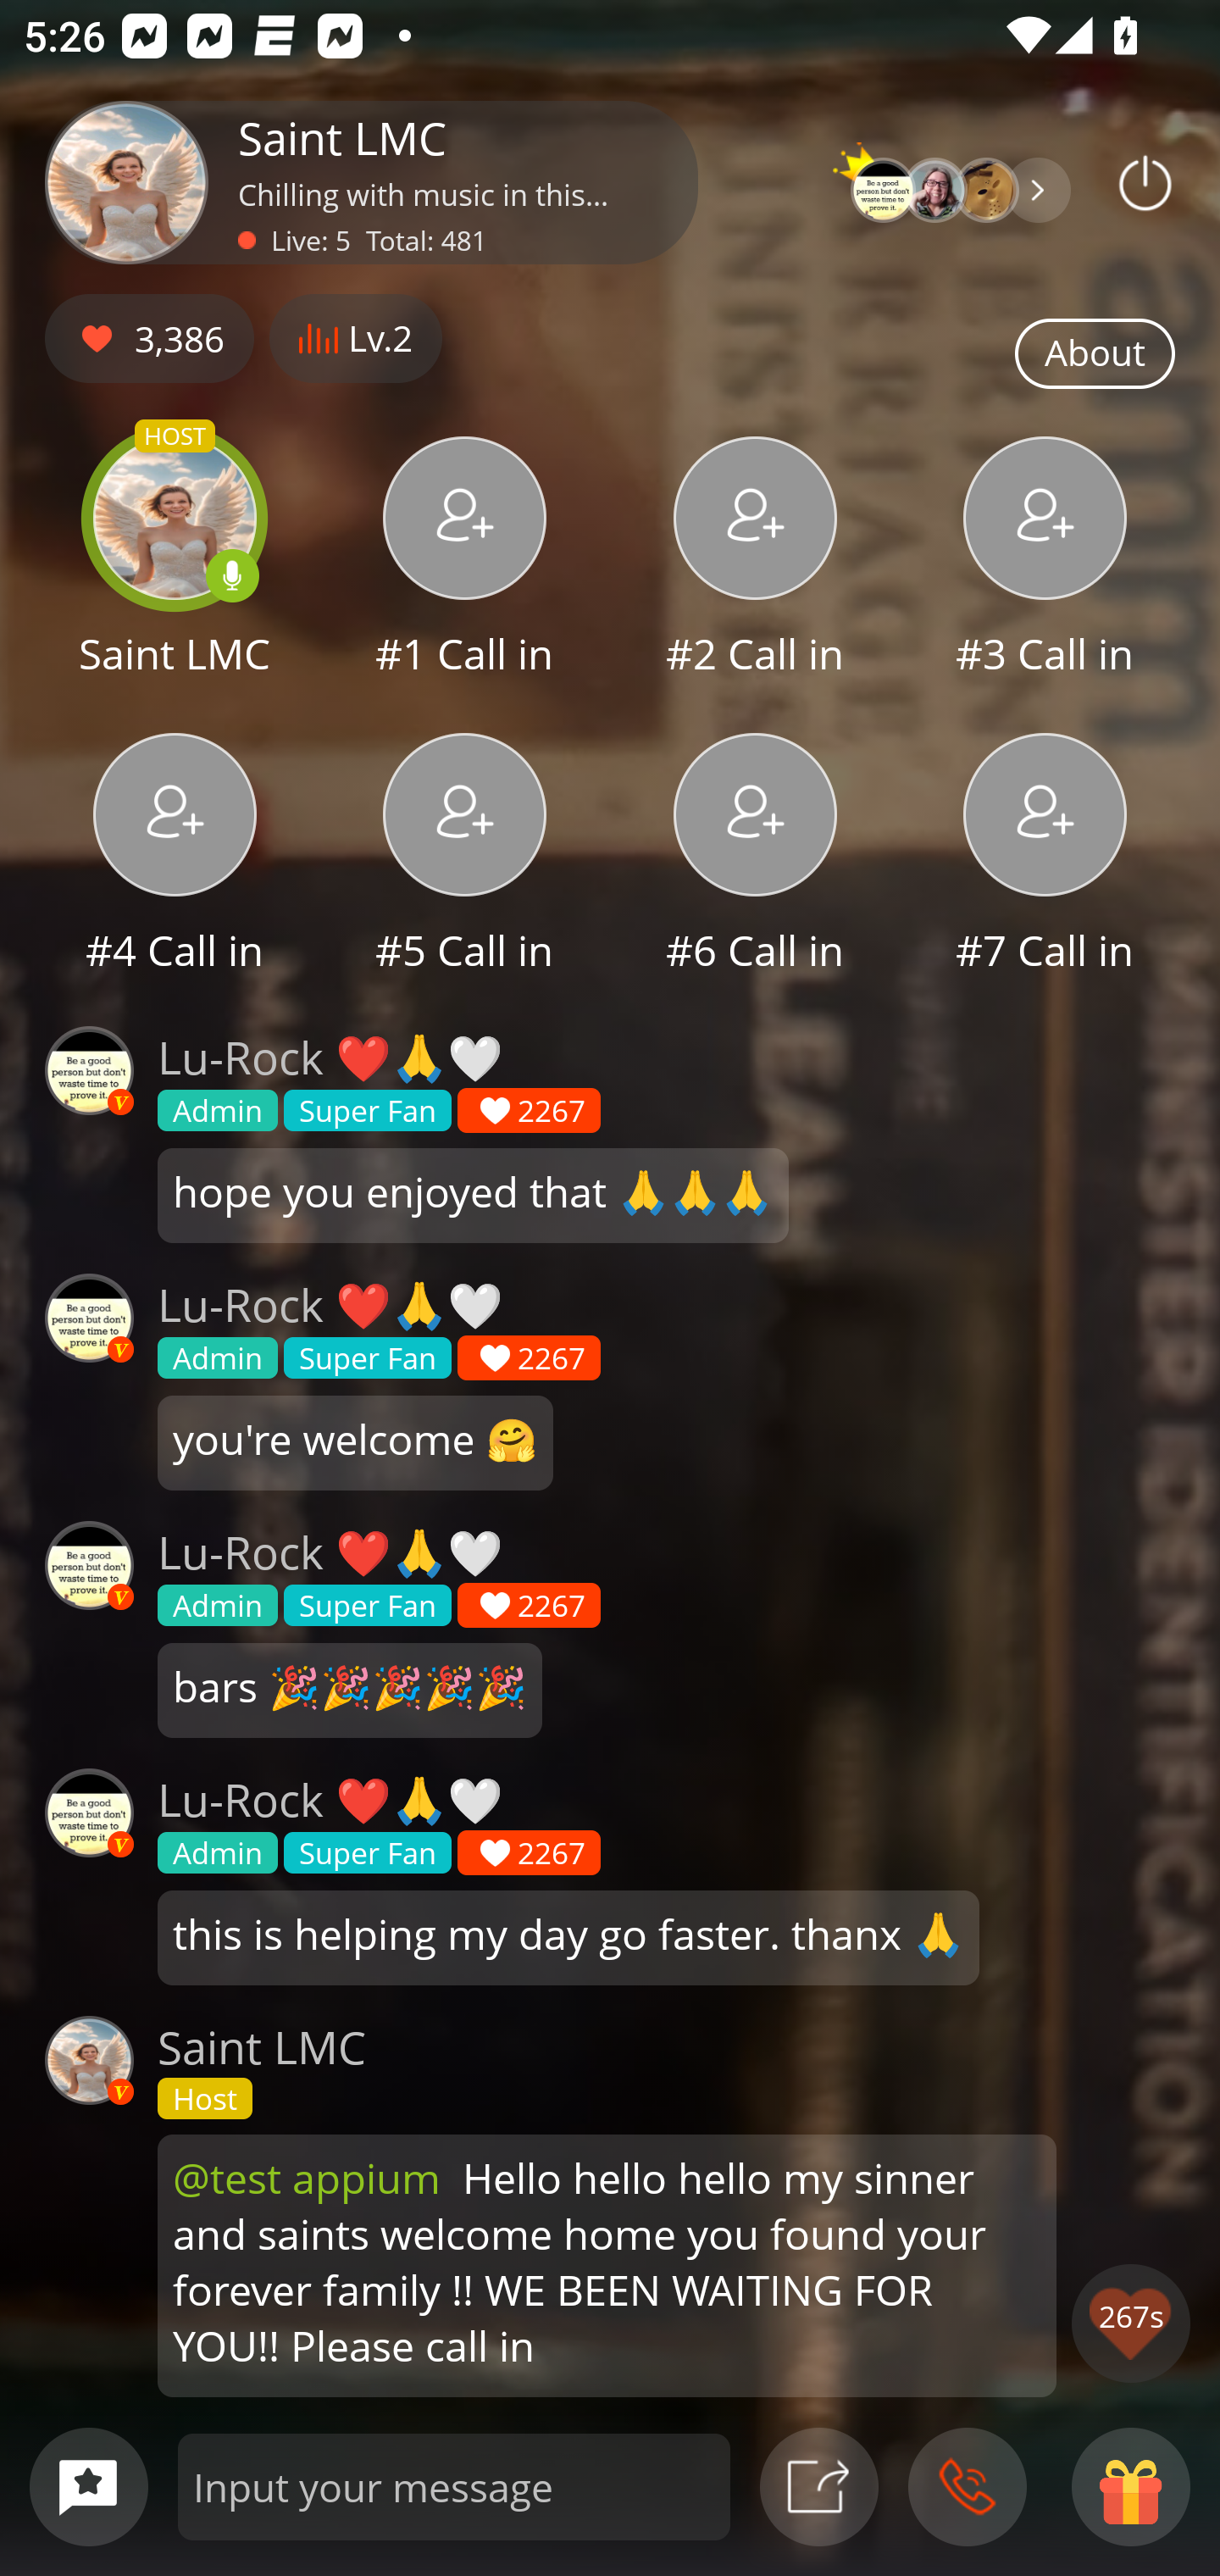 Image resolution: width=1220 pixels, height=2576 pixels. What do you see at coordinates (175, 856) in the screenshot?
I see `#4 Call in` at bounding box center [175, 856].